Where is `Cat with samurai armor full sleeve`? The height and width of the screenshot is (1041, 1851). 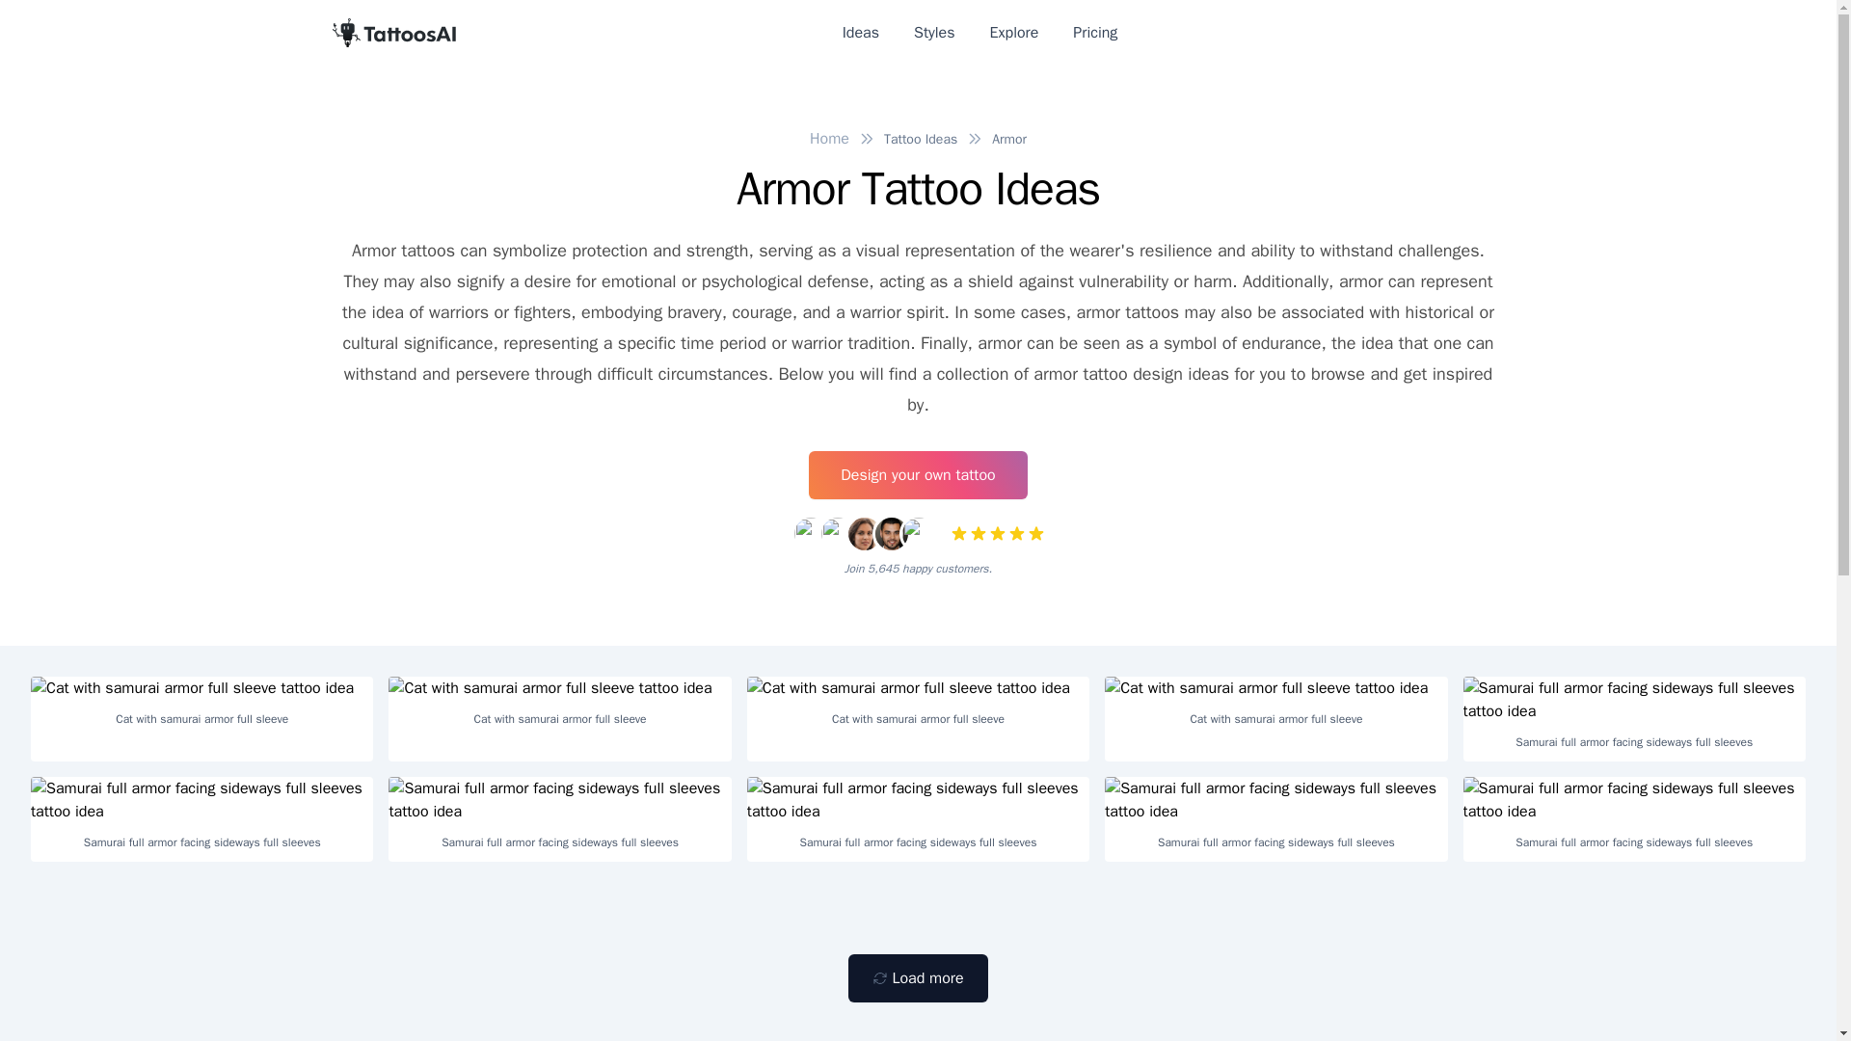
Cat with samurai armor full sleeve is located at coordinates (559, 707).